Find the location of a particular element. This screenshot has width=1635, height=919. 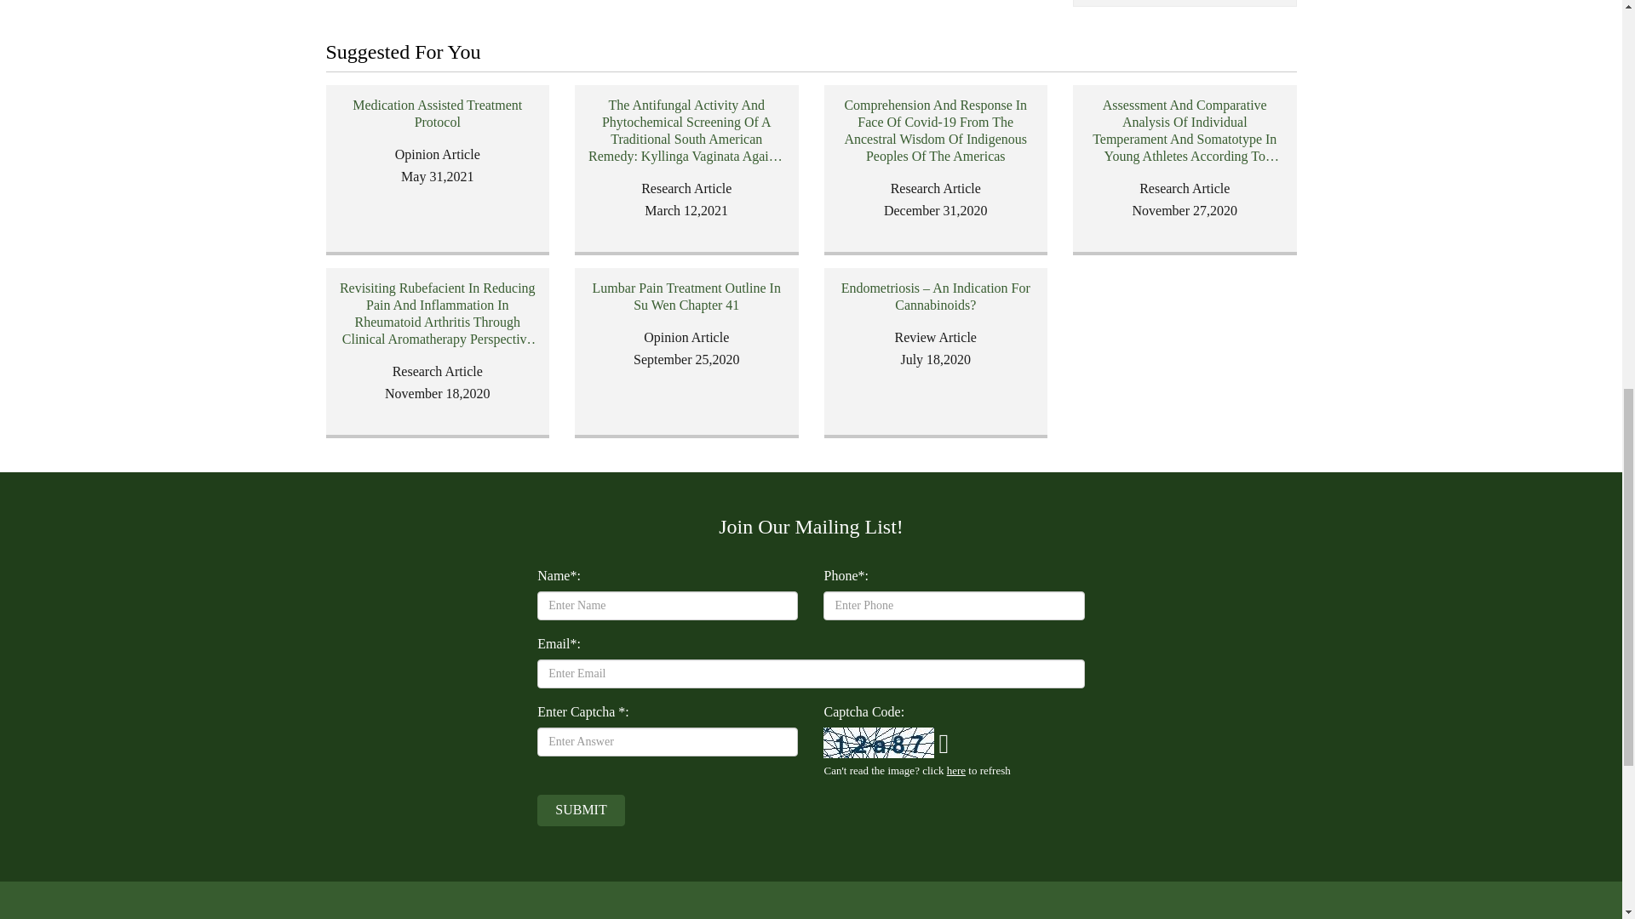

Medication Assisted Treatment Protocol is located at coordinates (437, 114).